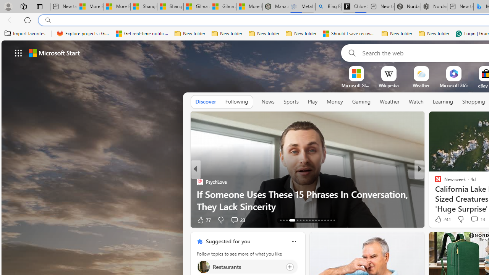 The height and width of the screenshot is (275, 489). Describe the element at coordinates (475, 219) in the screenshot. I see `View comments 22 Comment` at that location.